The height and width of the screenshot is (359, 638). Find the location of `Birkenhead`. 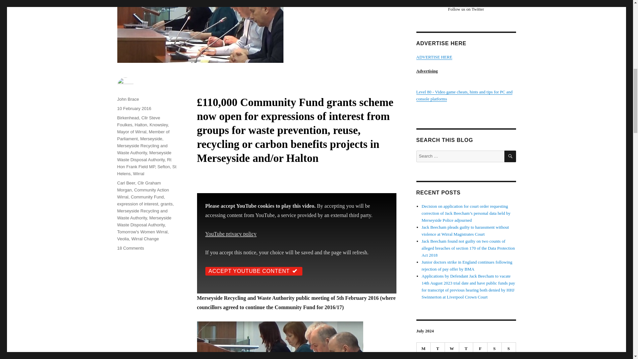

Birkenhead is located at coordinates (128, 118).